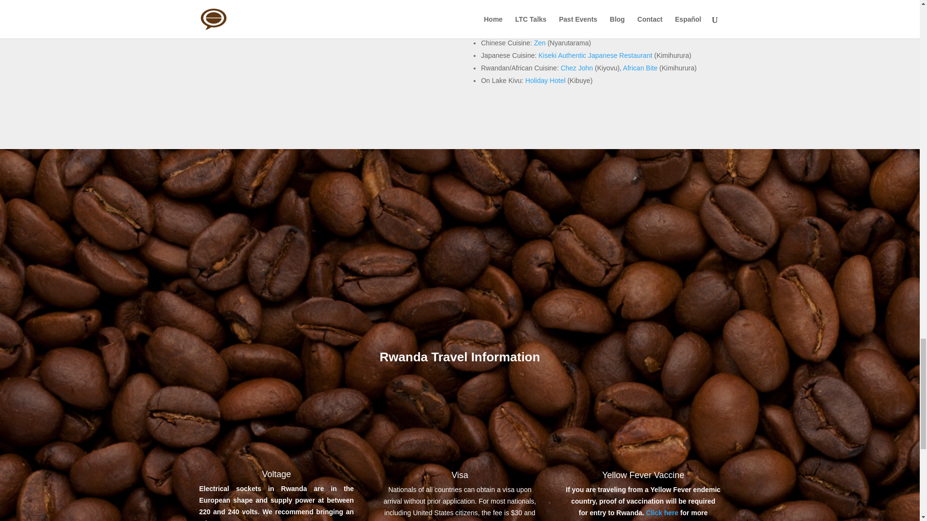 This screenshot has width=927, height=521. Describe the element at coordinates (662, 513) in the screenshot. I see `Click here` at that location.